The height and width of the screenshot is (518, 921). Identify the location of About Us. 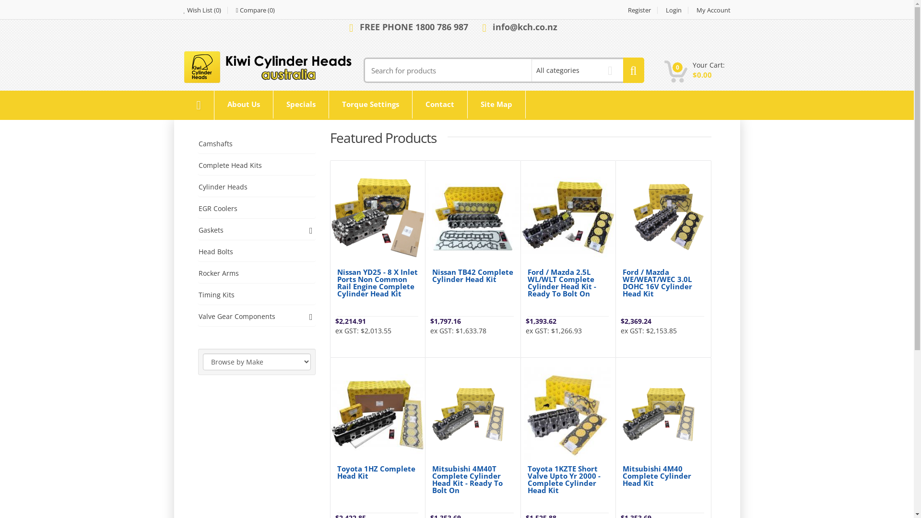
(244, 105).